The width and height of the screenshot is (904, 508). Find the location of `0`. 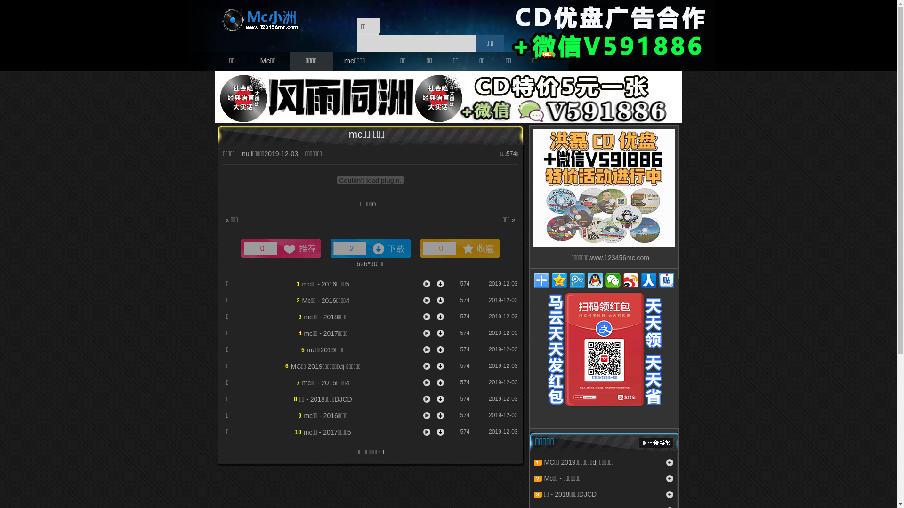

0 is located at coordinates (460, 248).